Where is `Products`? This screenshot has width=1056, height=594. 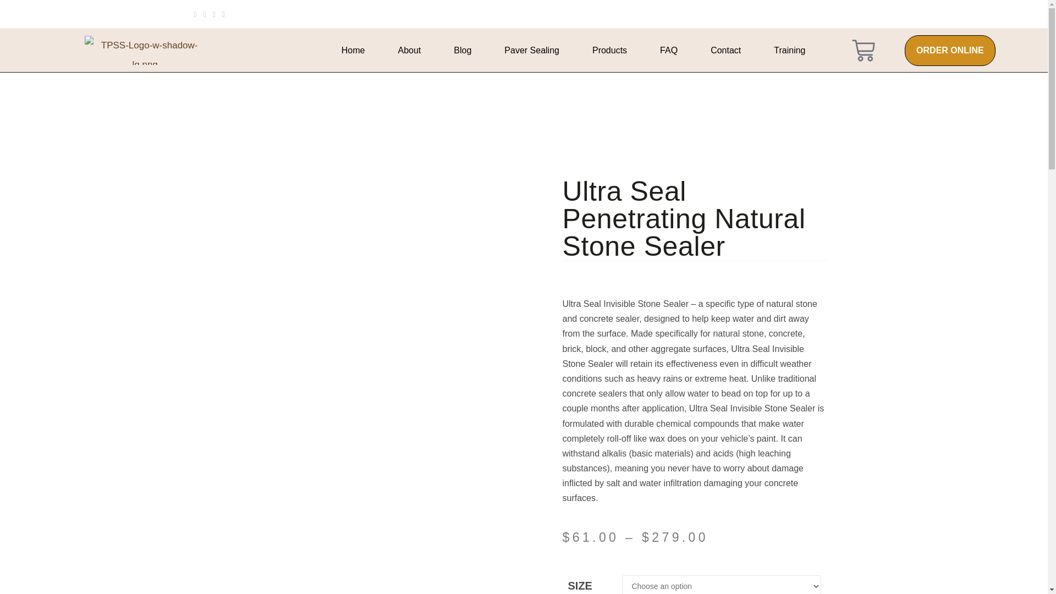 Products is located at coordinates (609, 50).